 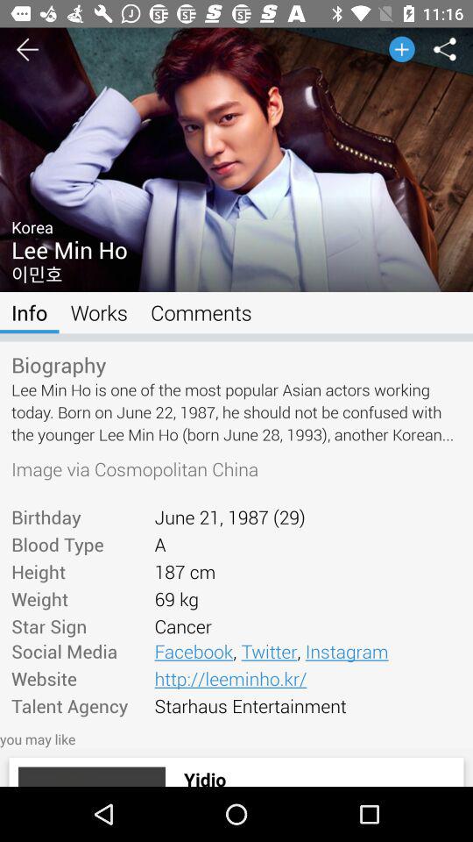 What do you see at coordinates (307, 651) in the screenshot?
I see `press icon to the right of star sign icon` at bounding box center [307, 651].